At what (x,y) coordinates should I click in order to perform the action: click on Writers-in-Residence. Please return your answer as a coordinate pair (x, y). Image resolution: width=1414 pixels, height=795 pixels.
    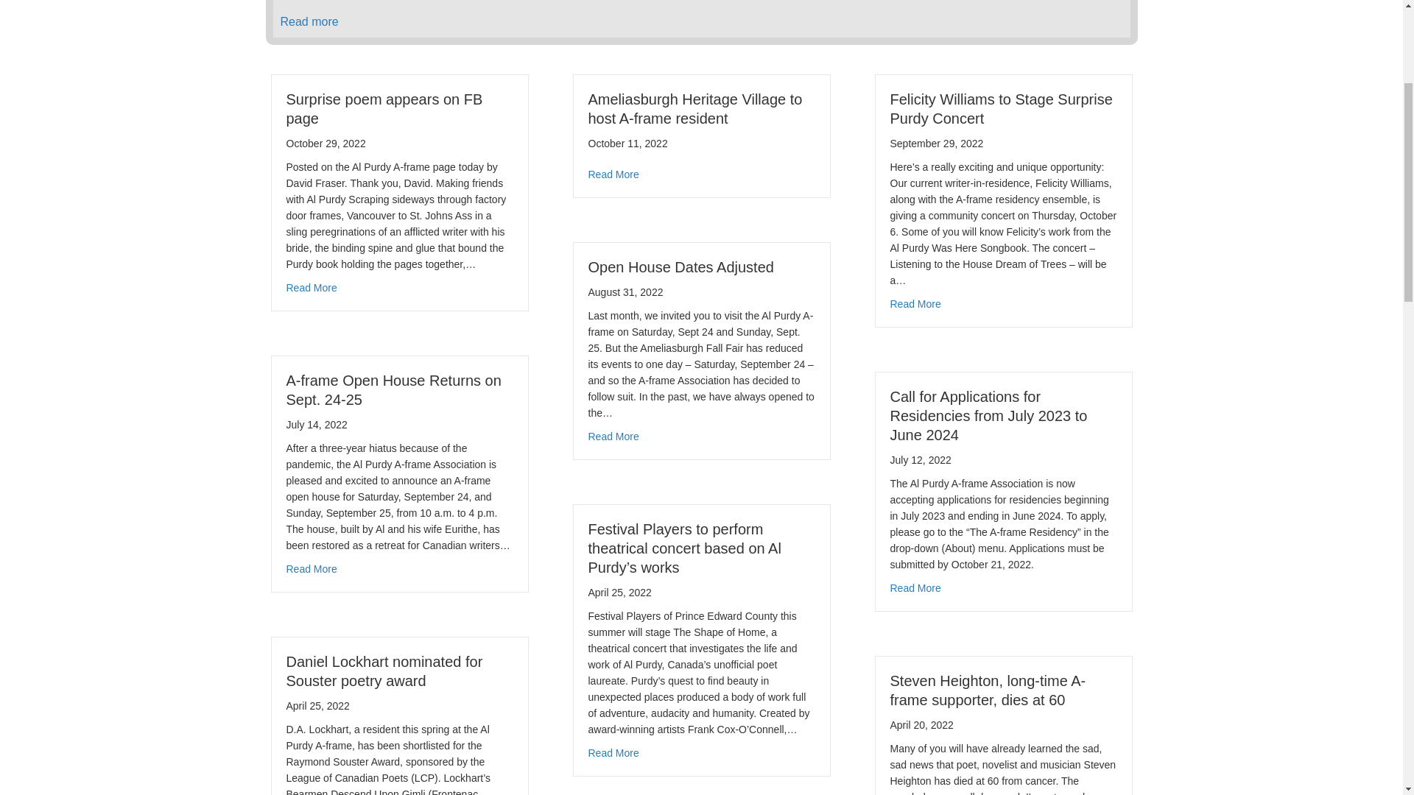
    Looking at the image, I should click on (919, 34).